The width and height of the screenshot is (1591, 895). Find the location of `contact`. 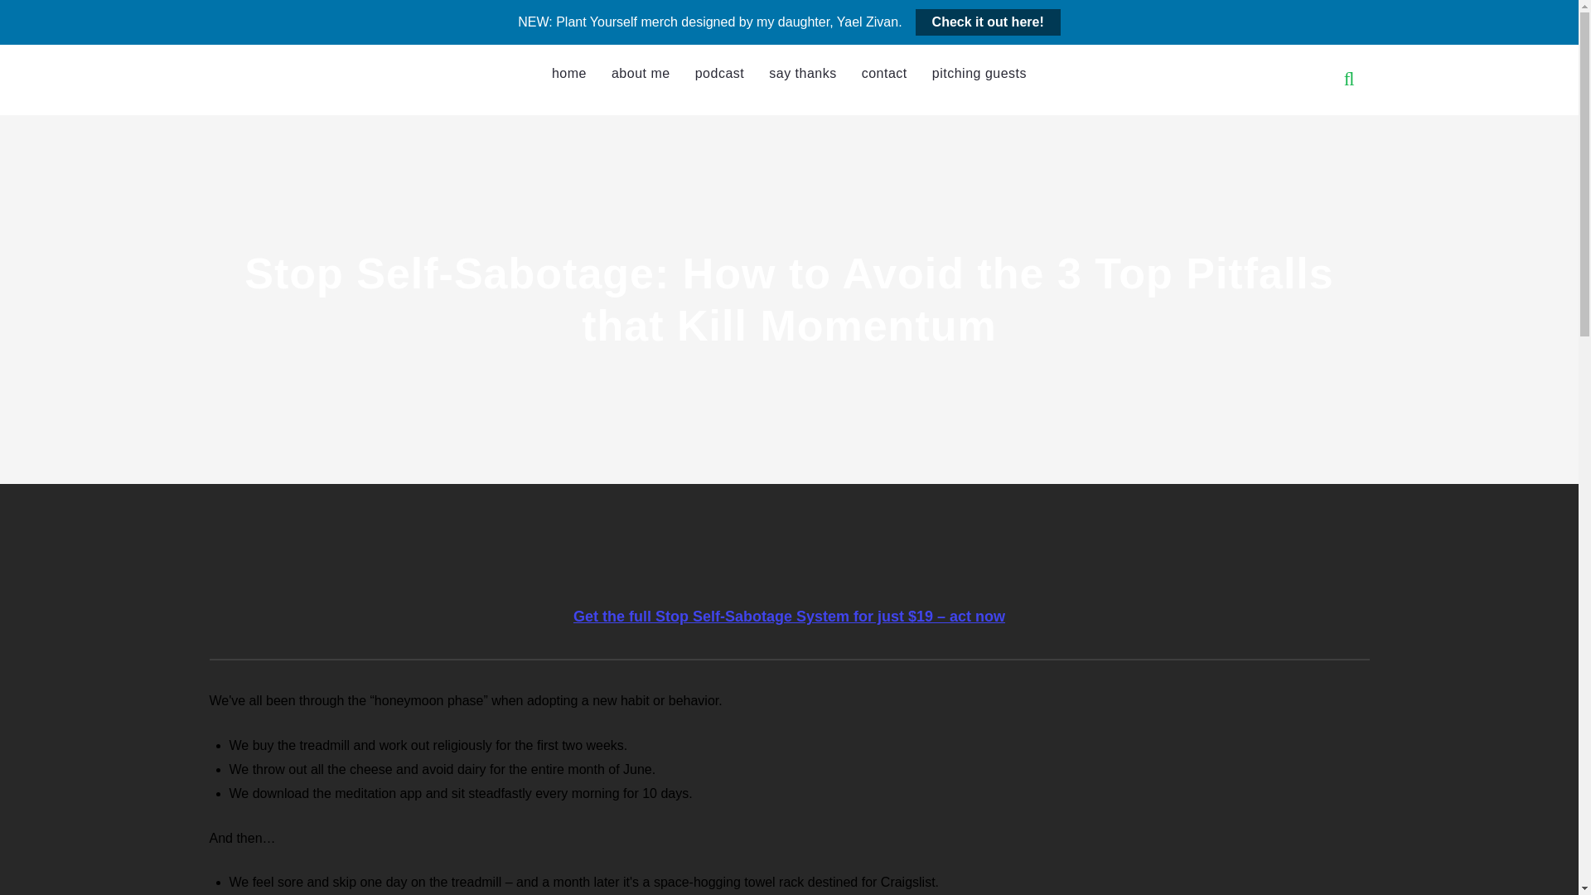

contact is located at coordinates (884, 74).